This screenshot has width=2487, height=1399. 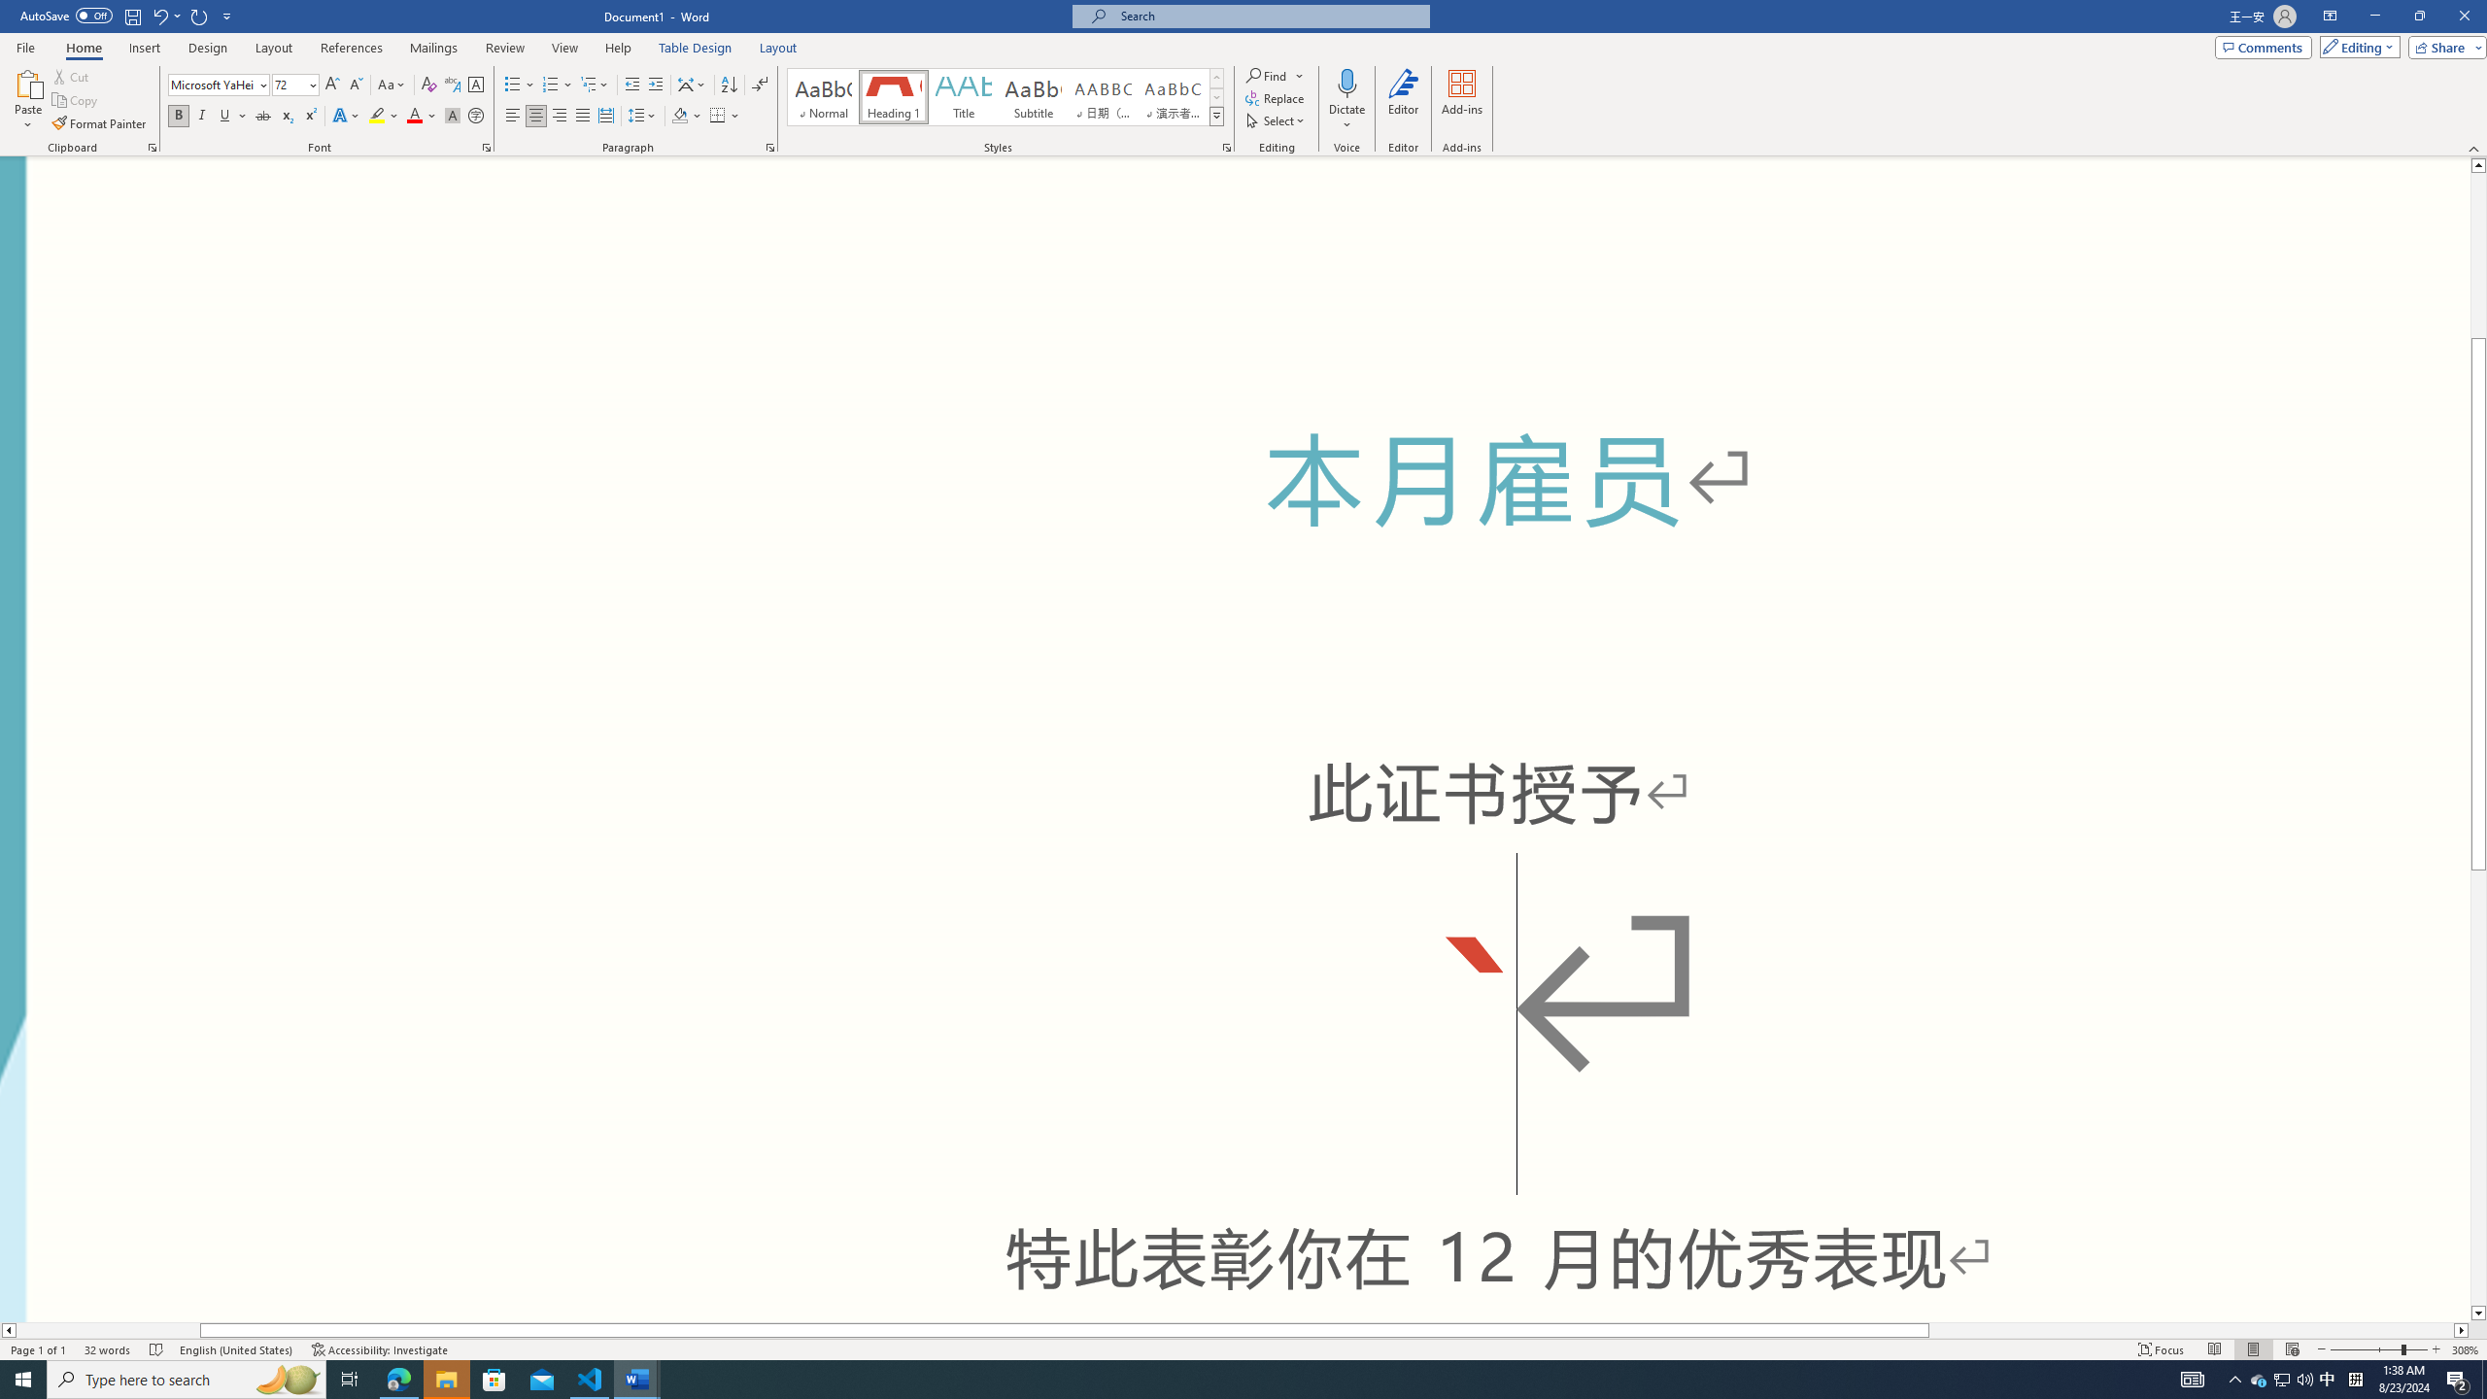 I want to click on Subtitle, so click(x=1034, y=97).